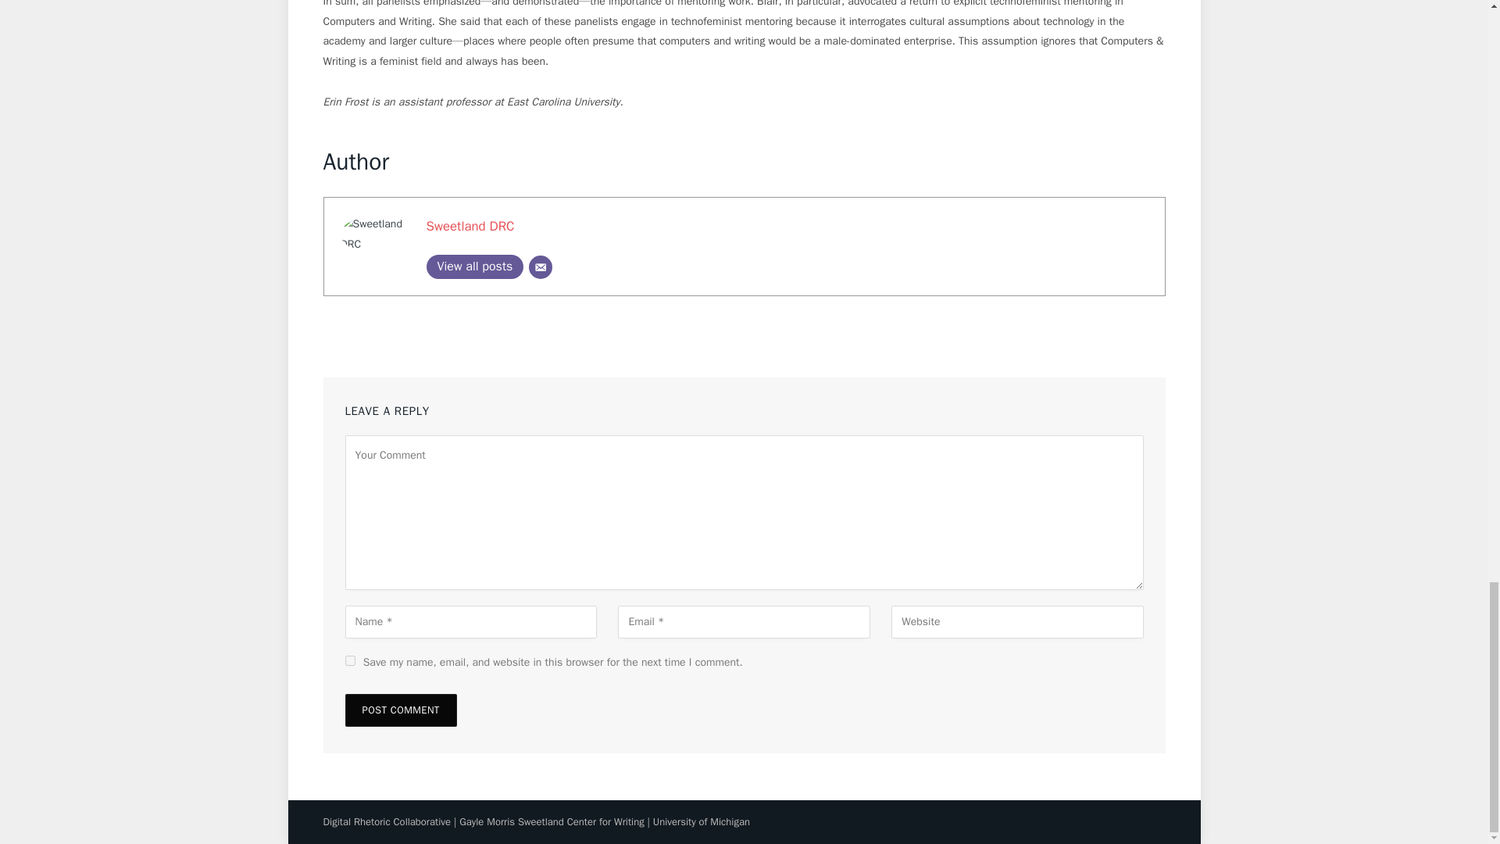 The height and width of the screenshot is (844, 1500). I want to click on yes, so click(350, 661).